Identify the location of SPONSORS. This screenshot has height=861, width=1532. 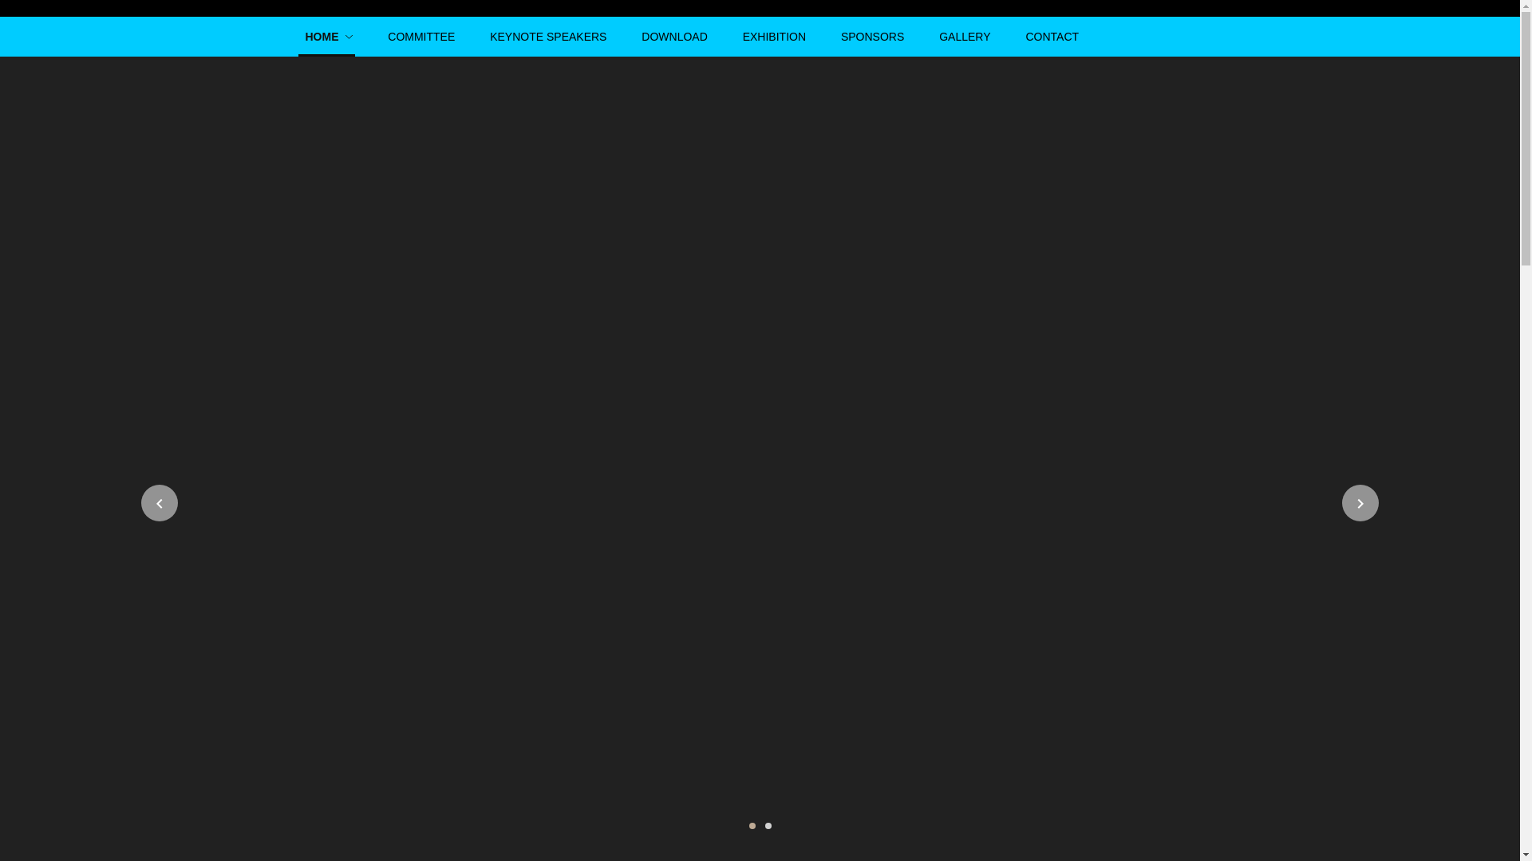
(872, 37).